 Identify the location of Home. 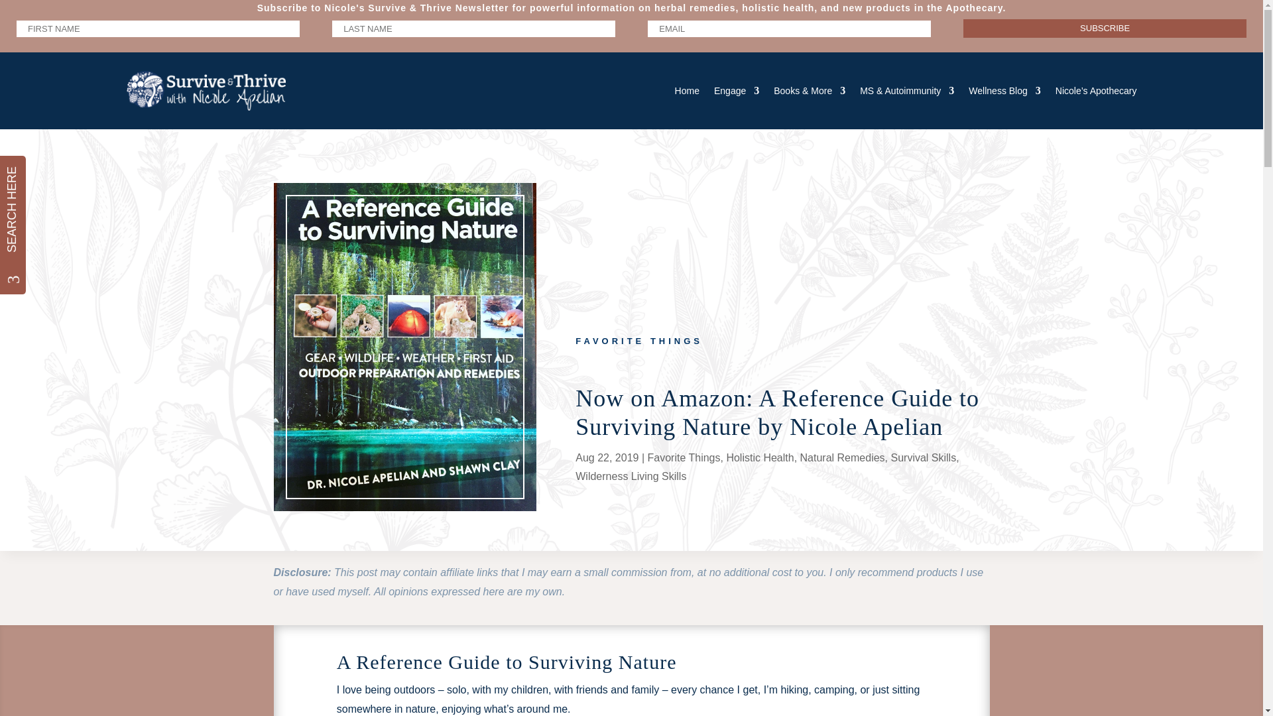
(687, 90).